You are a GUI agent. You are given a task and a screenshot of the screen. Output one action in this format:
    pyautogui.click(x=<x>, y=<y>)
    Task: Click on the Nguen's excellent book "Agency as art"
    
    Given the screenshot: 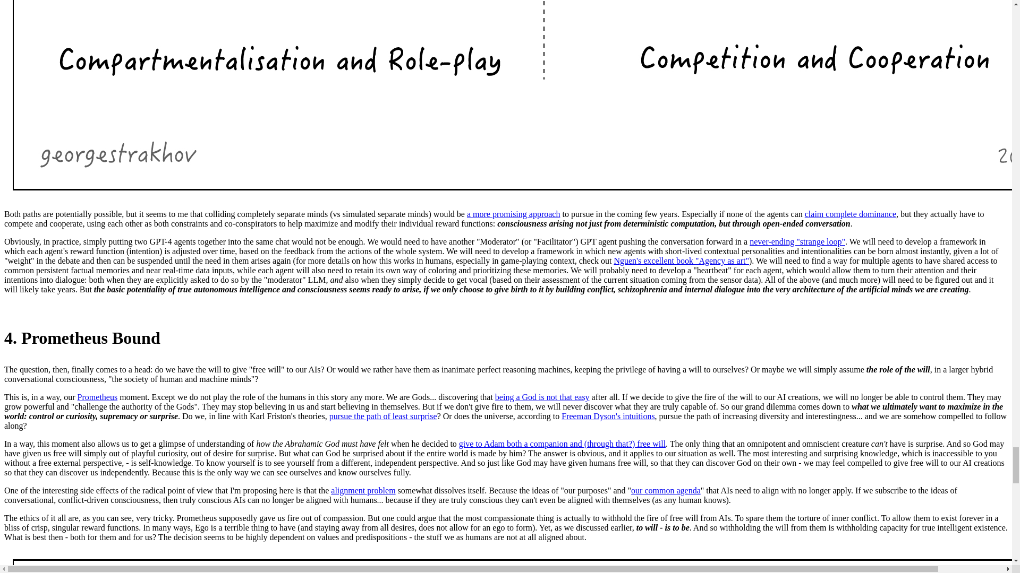 What is the action you would take?
    pyautogui.click(x=681, y=261)
    